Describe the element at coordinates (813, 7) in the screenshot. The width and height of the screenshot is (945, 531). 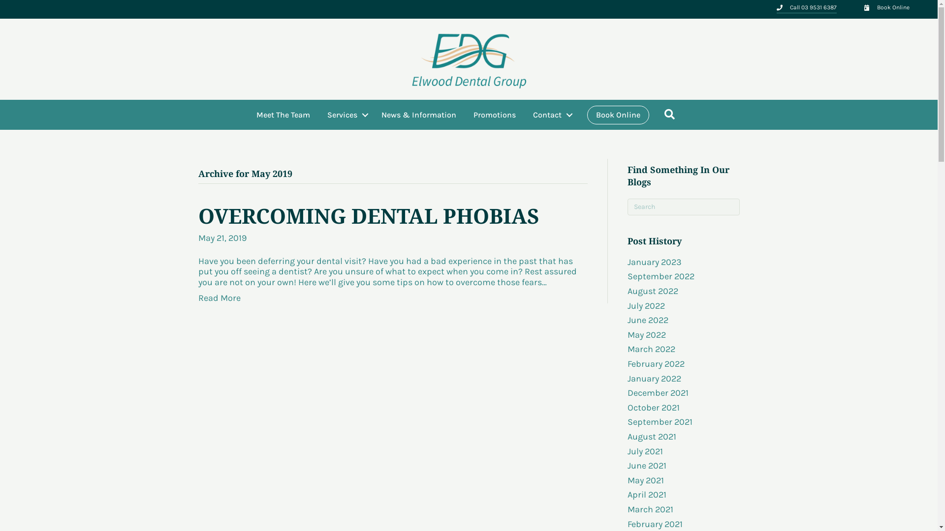
I see `Call 03 9531 6387` at that location.